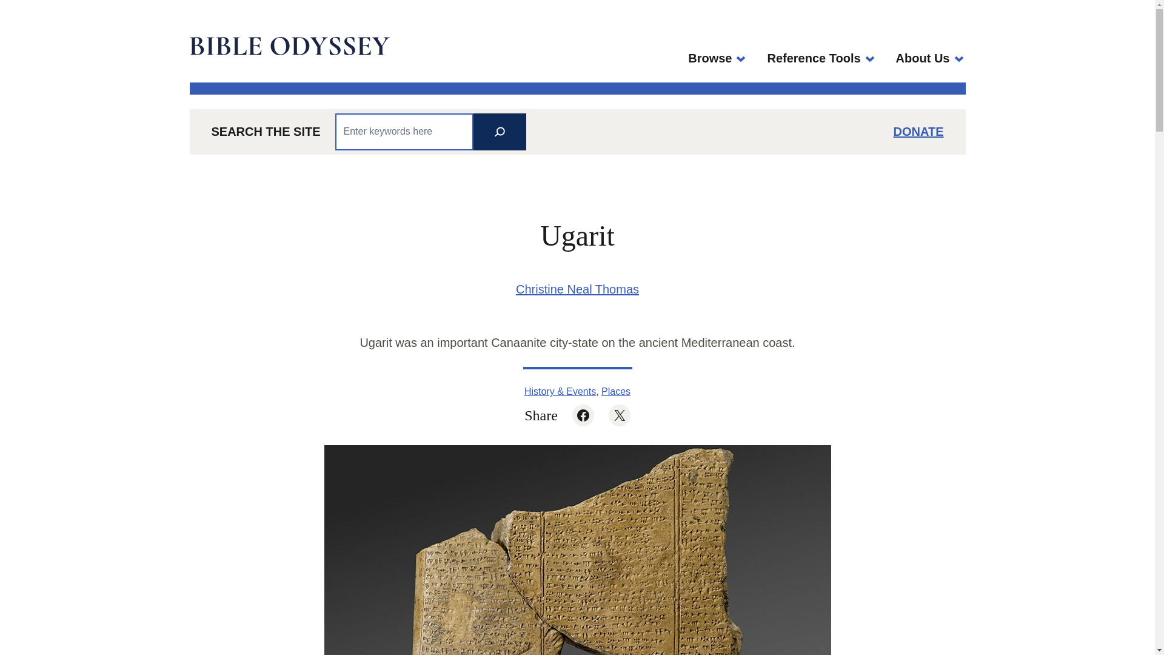  I want to click on  - opens in a new window, so click(923, 58).